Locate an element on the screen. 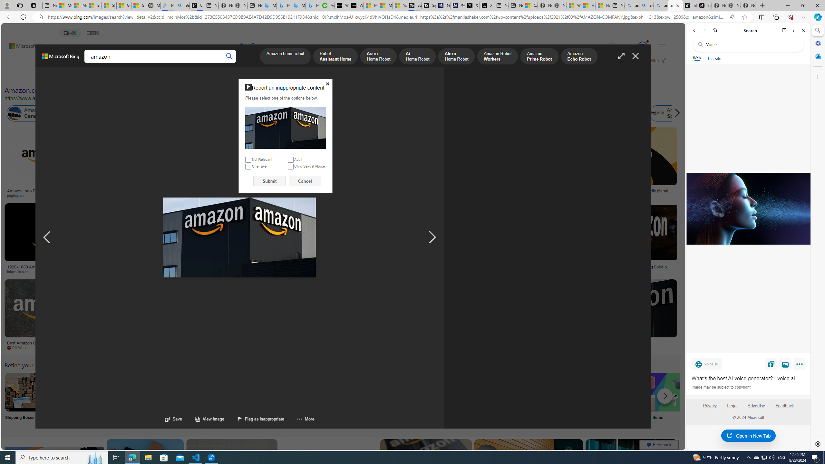  Amazon Online Store is located at coordinates (365, 392).